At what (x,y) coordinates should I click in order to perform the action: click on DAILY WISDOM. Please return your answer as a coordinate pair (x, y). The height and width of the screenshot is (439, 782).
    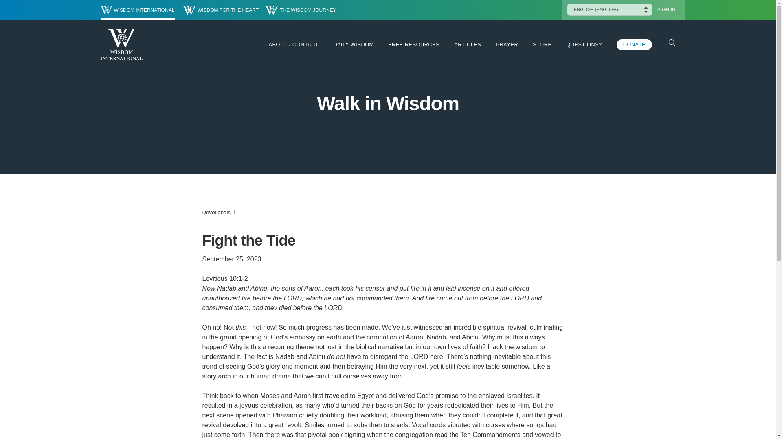
    Looking at the image, I should click on (353, 45).